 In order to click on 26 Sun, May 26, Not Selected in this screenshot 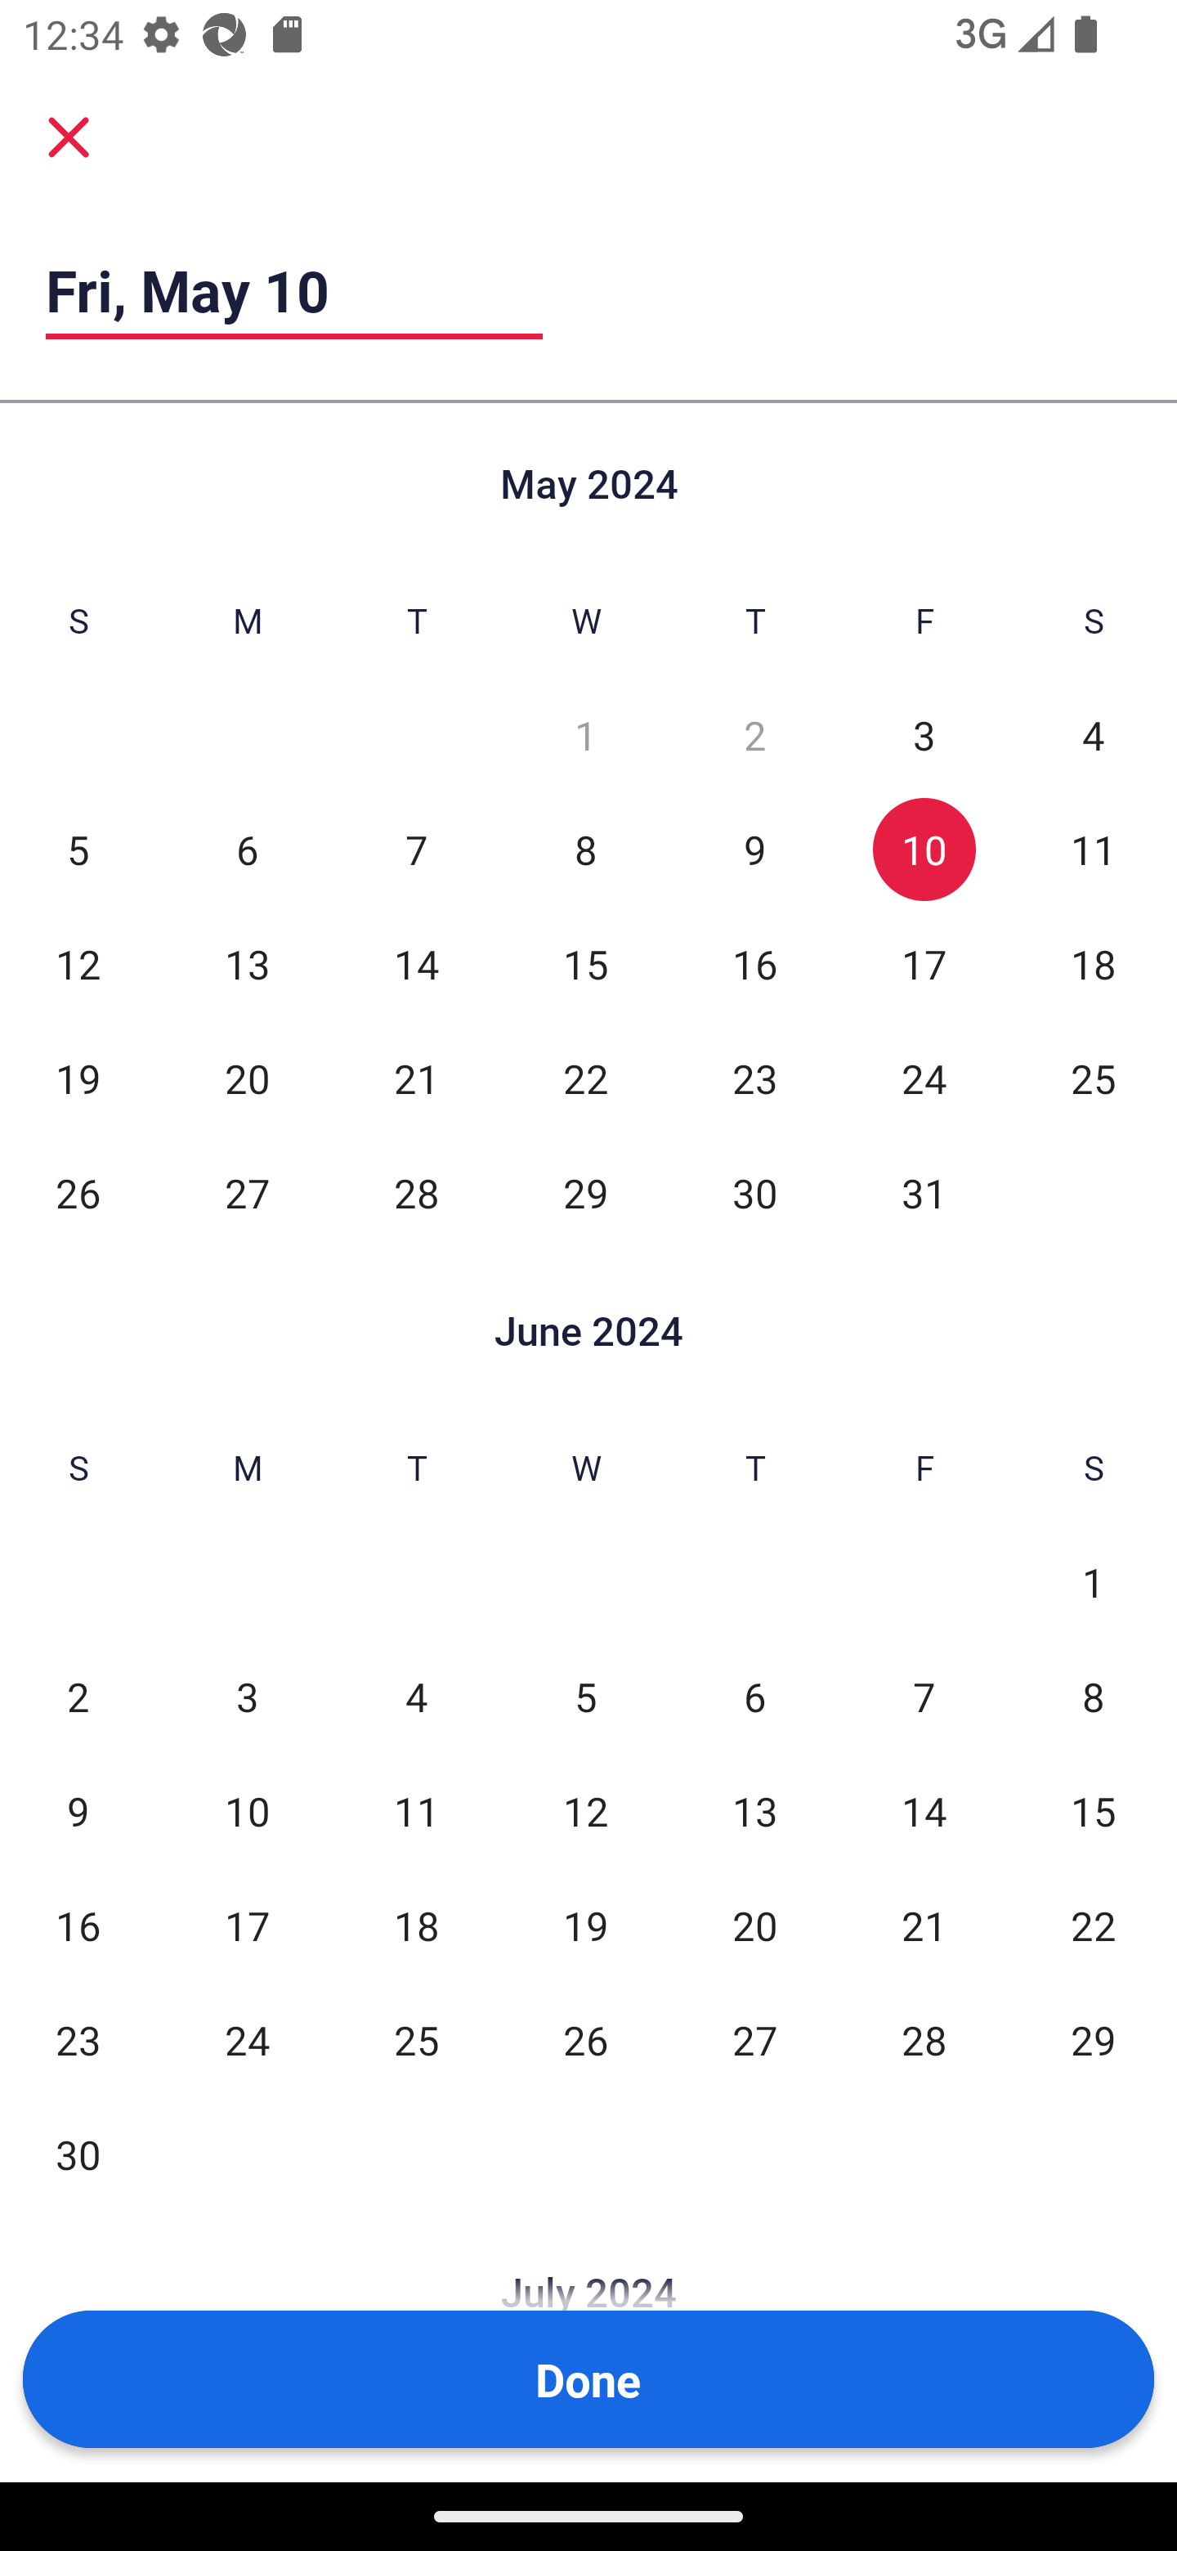, I will do `click(78, 1192)`.